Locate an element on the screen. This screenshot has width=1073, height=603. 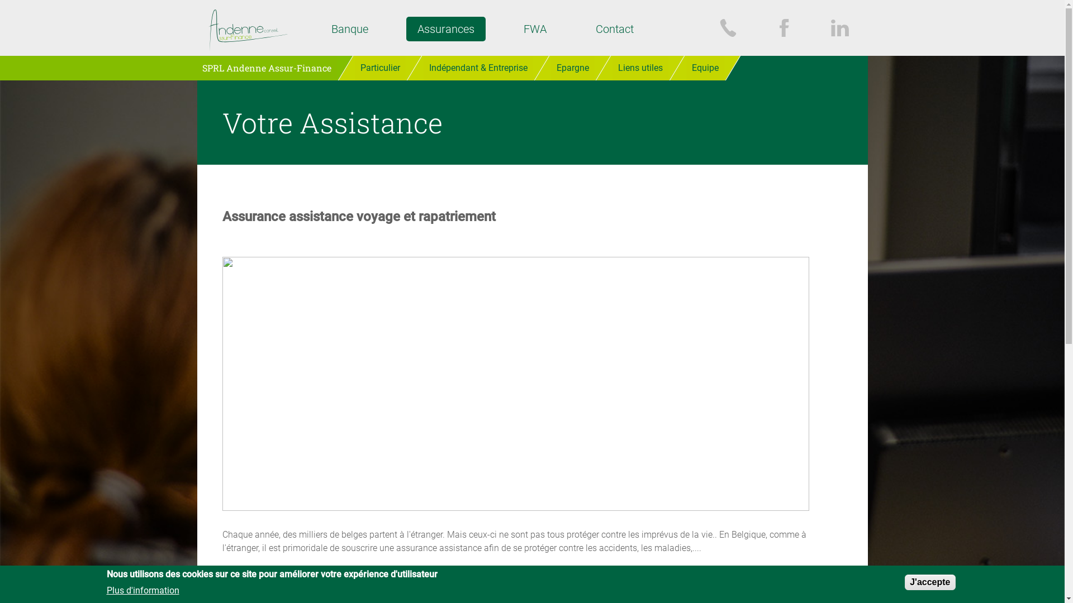
Equipe is located at coordinates (705, 68).